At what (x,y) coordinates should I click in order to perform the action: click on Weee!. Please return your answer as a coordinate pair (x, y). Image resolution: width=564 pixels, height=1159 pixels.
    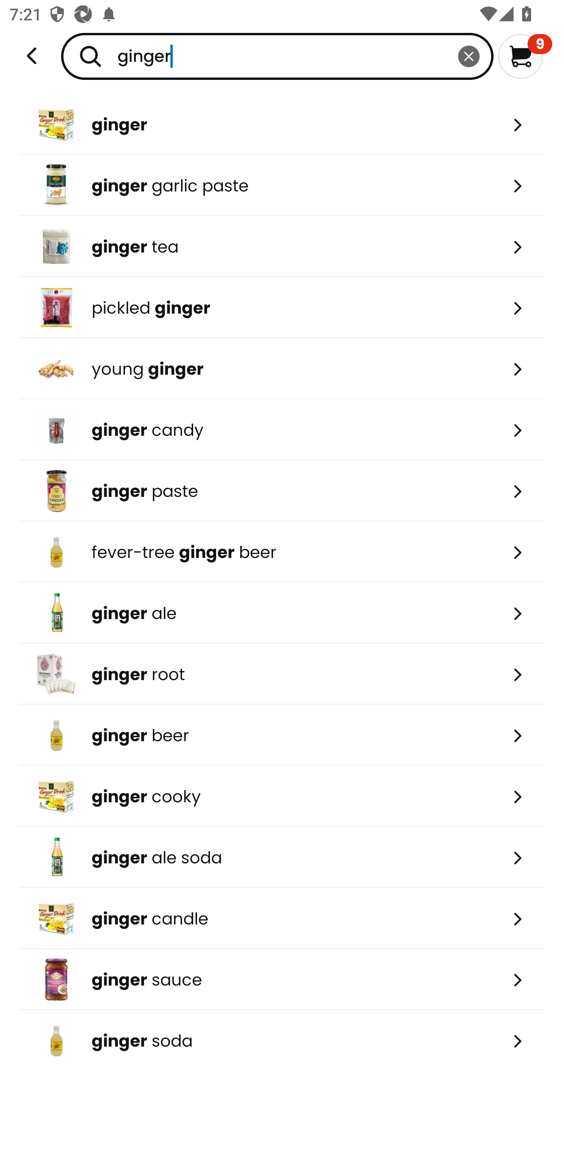
    Looking at the image, I should click on (32, 56).